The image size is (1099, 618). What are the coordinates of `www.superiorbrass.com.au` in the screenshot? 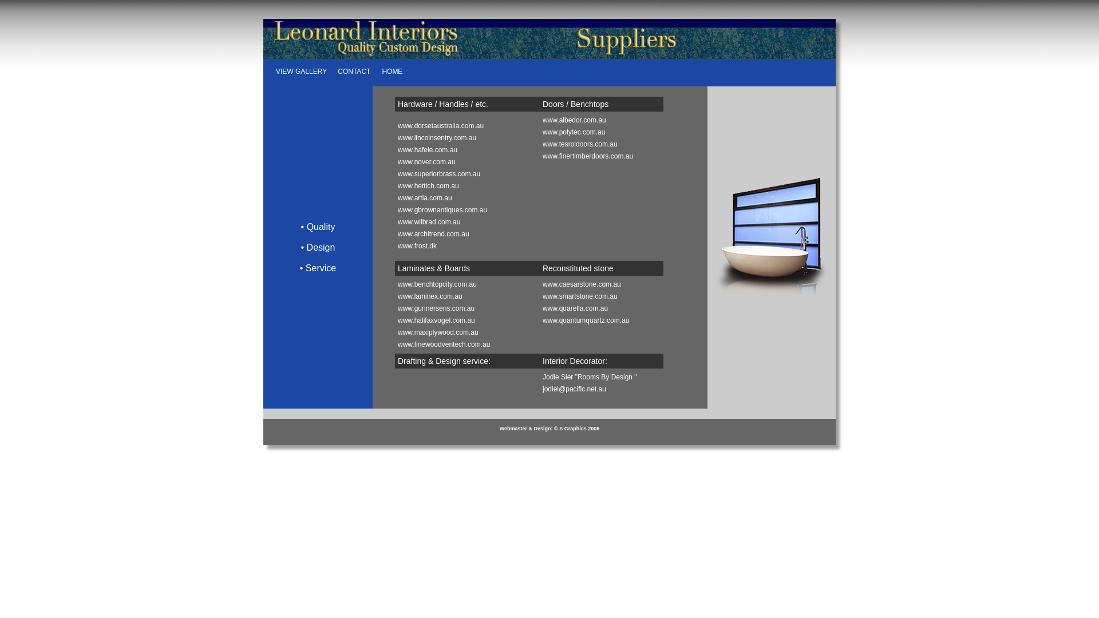 It's located at (439, 174).